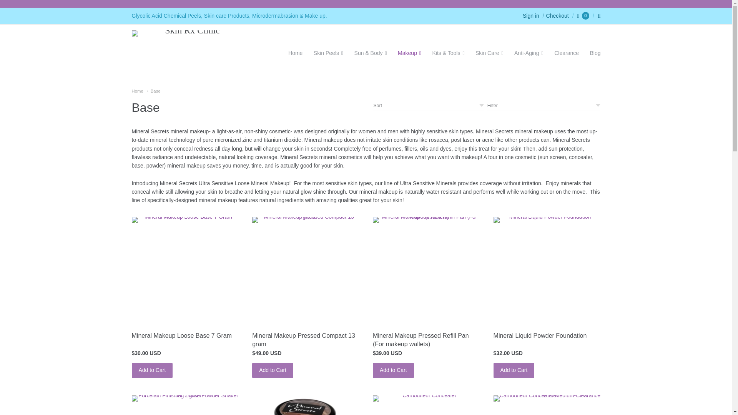 Image resolution: width=738 pixels, height=415 pixels. Describe the element at coordinates (189, 53) in the screenshot. I see `Skin Rx Clinic` at that location.